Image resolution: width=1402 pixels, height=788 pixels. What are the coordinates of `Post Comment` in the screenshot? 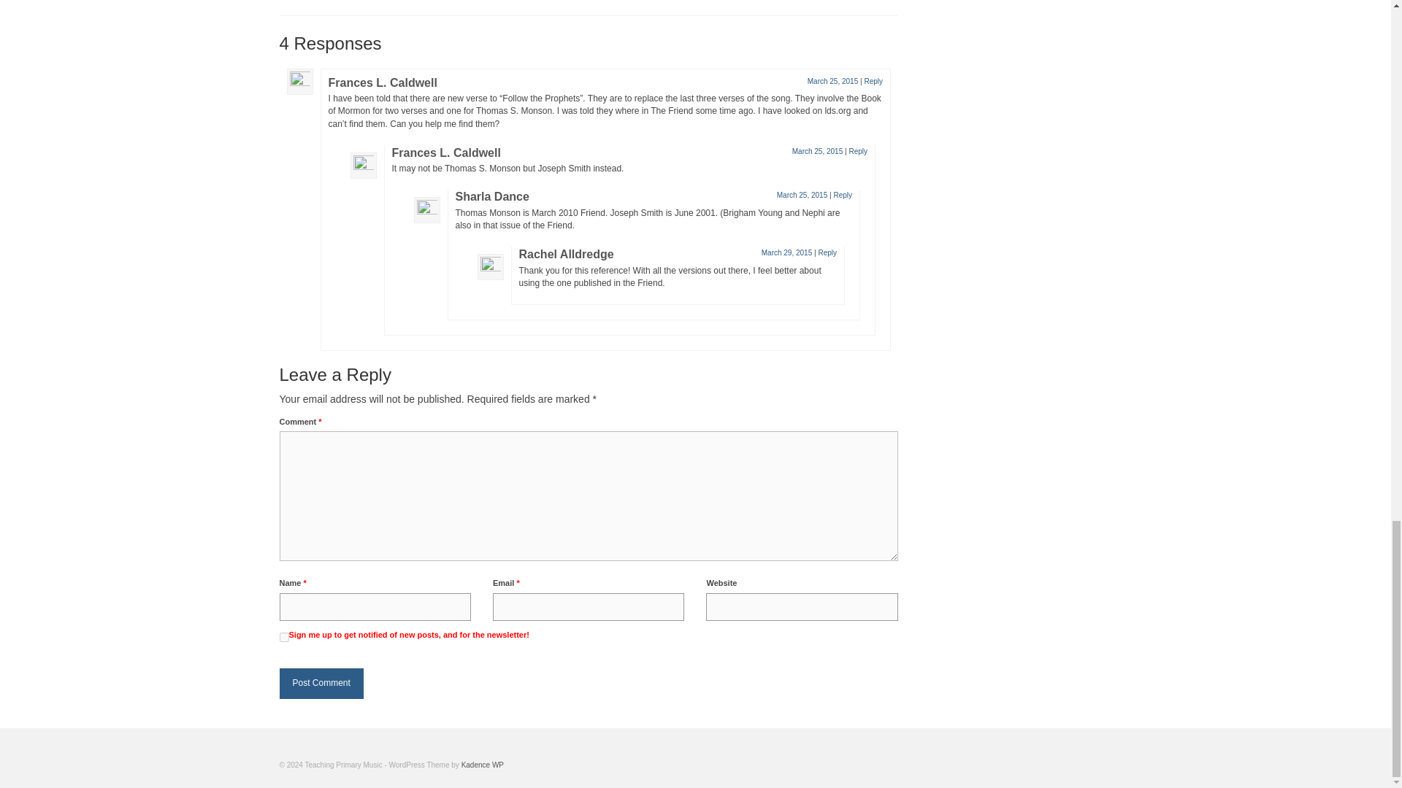 It's located at (321, 683).